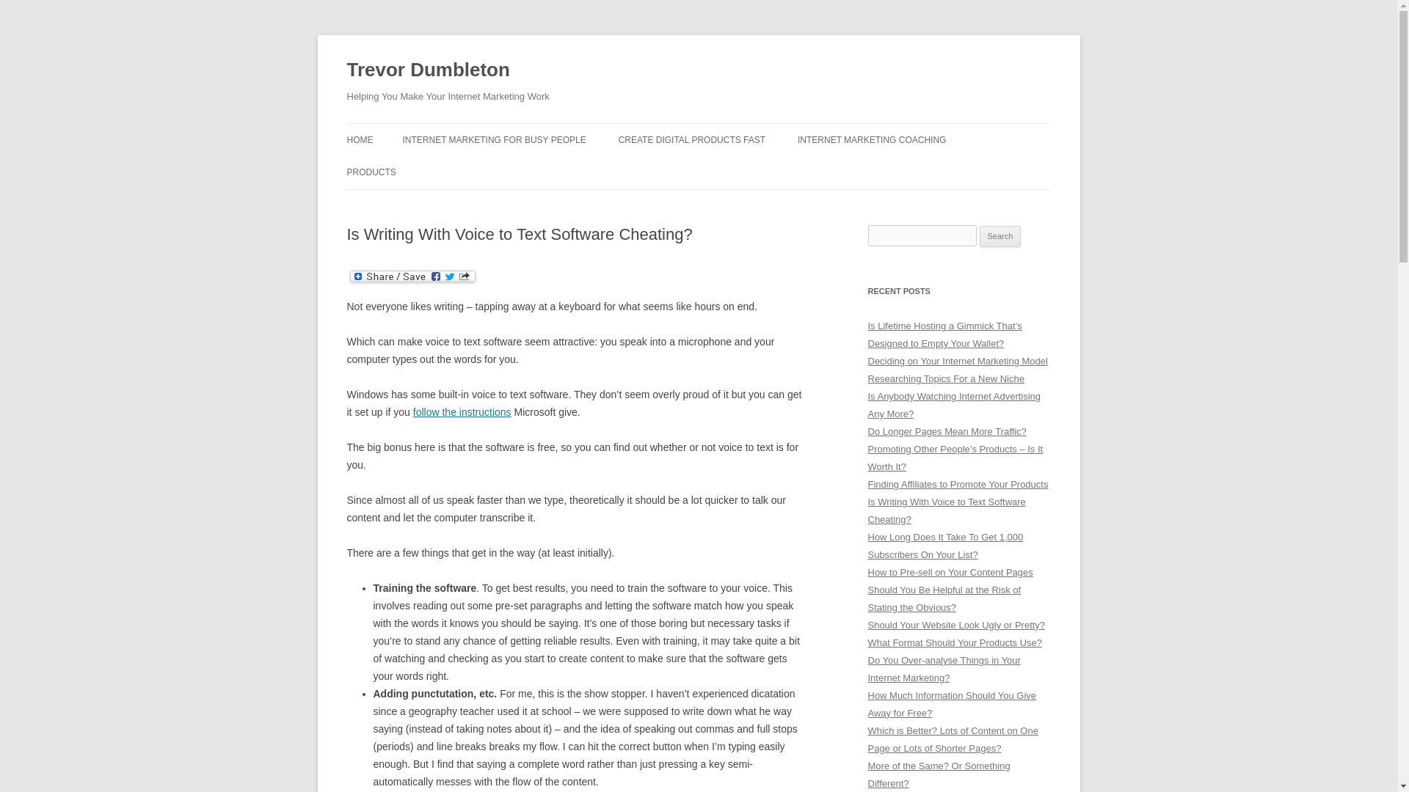 The height and width of the screenshot is (792, 1409). Describe the element at coordinates (947, 510) in the screenshot. I see `Is Writing With Voice to Text Software Cheating?` at that location.